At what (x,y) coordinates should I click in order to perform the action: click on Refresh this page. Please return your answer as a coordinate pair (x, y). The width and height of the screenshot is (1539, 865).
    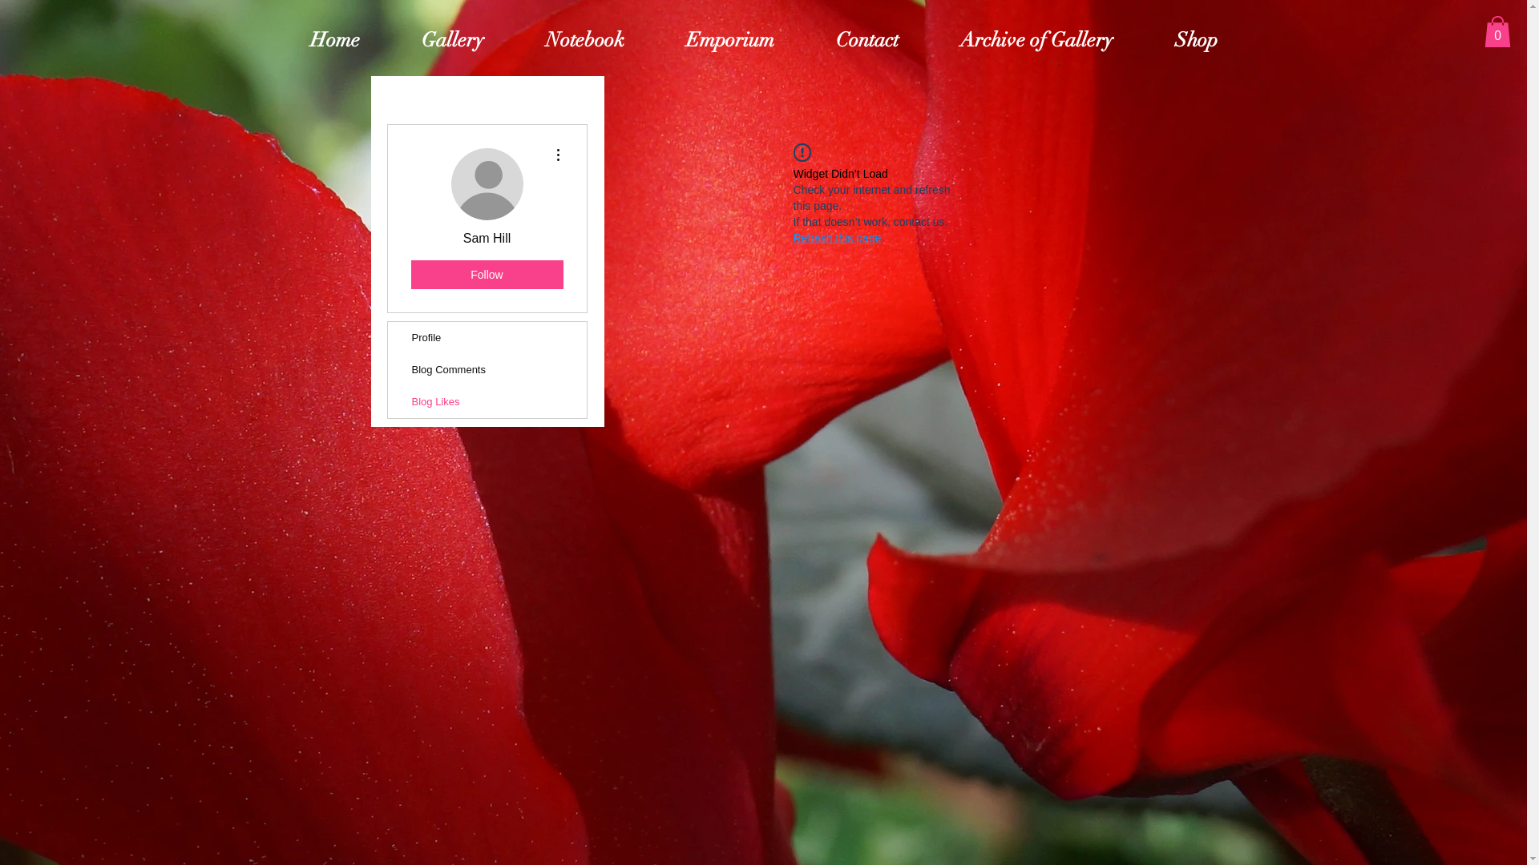
    Looking at the image, I should click on (838, 238).